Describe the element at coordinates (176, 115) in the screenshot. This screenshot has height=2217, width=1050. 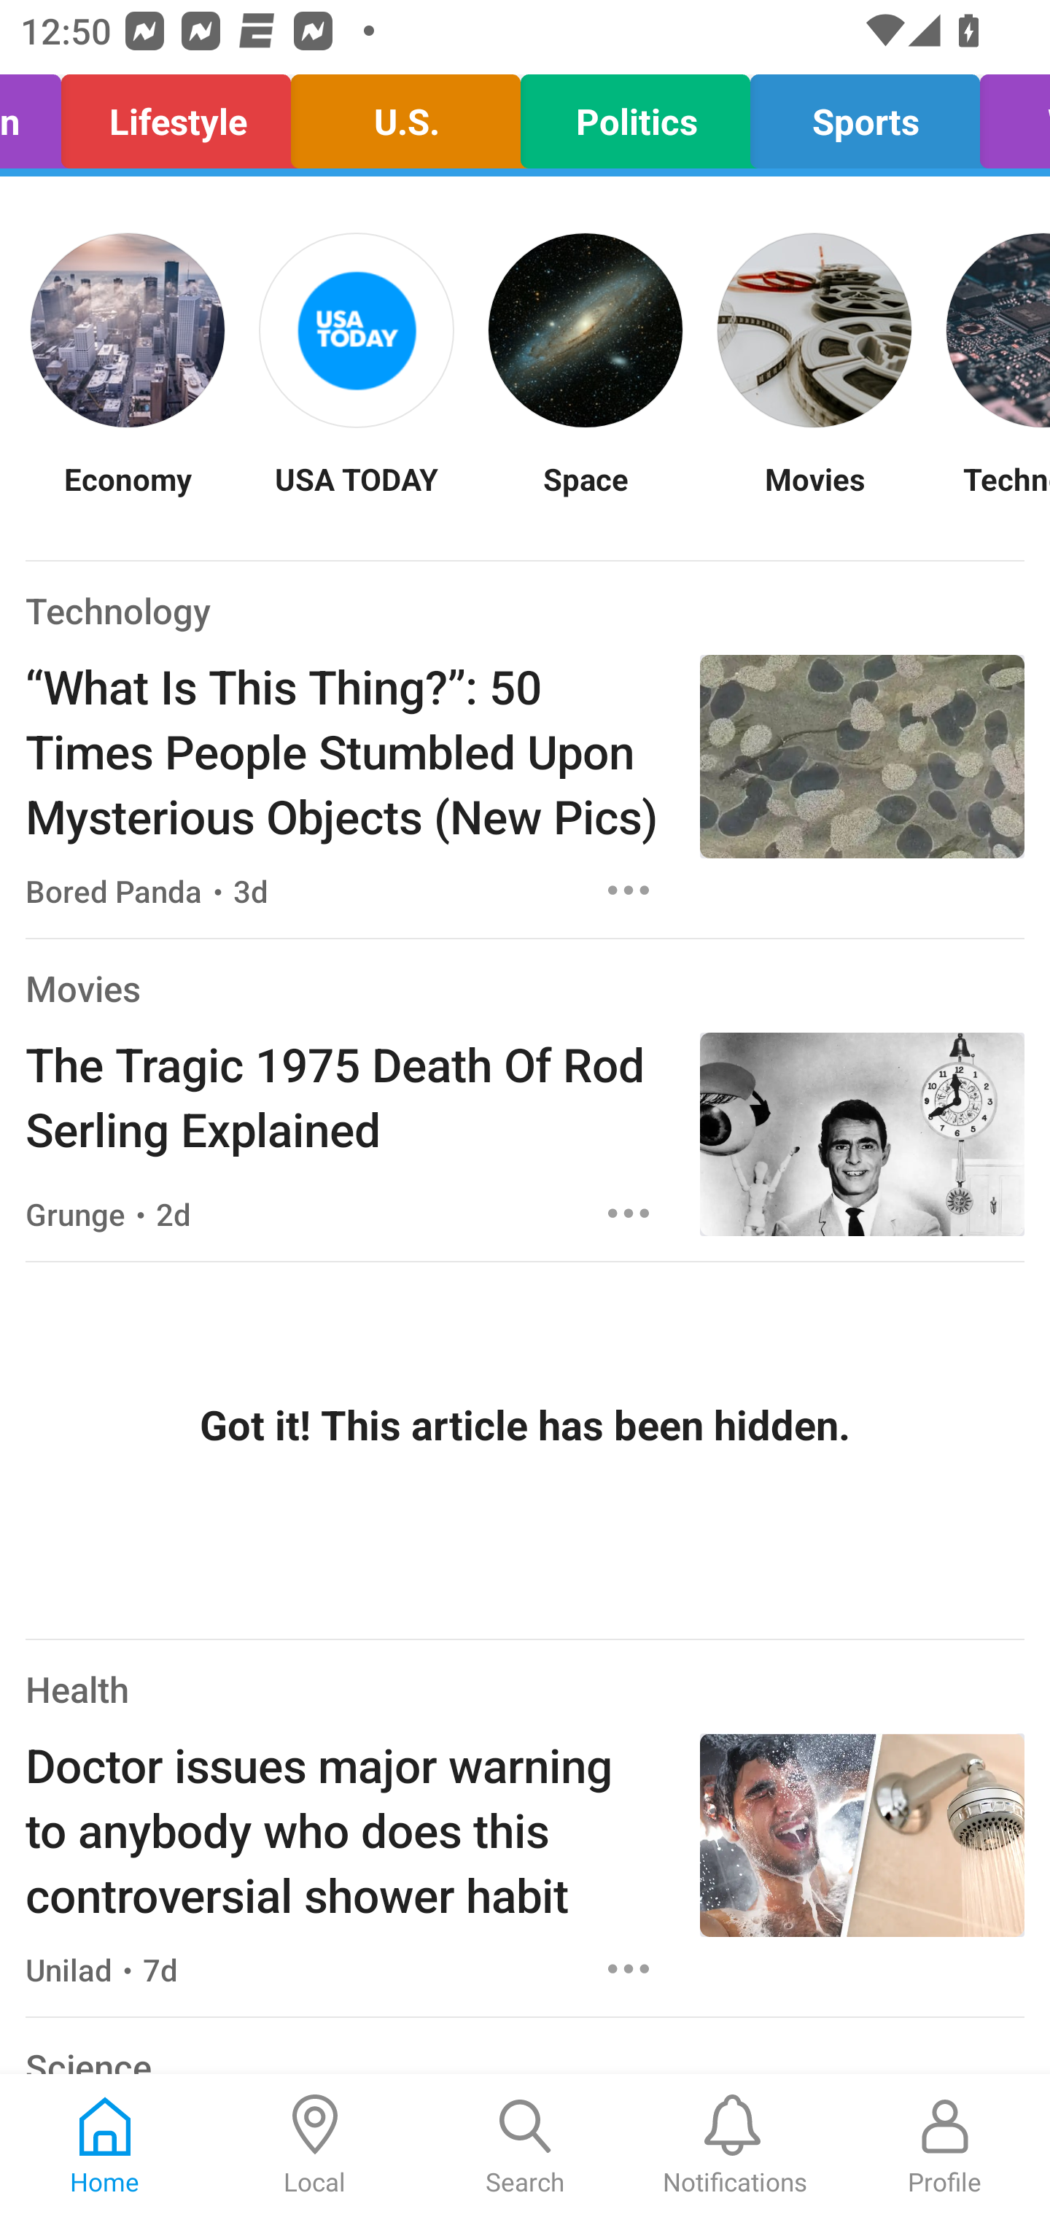
I see `Lifestyle` at that location.